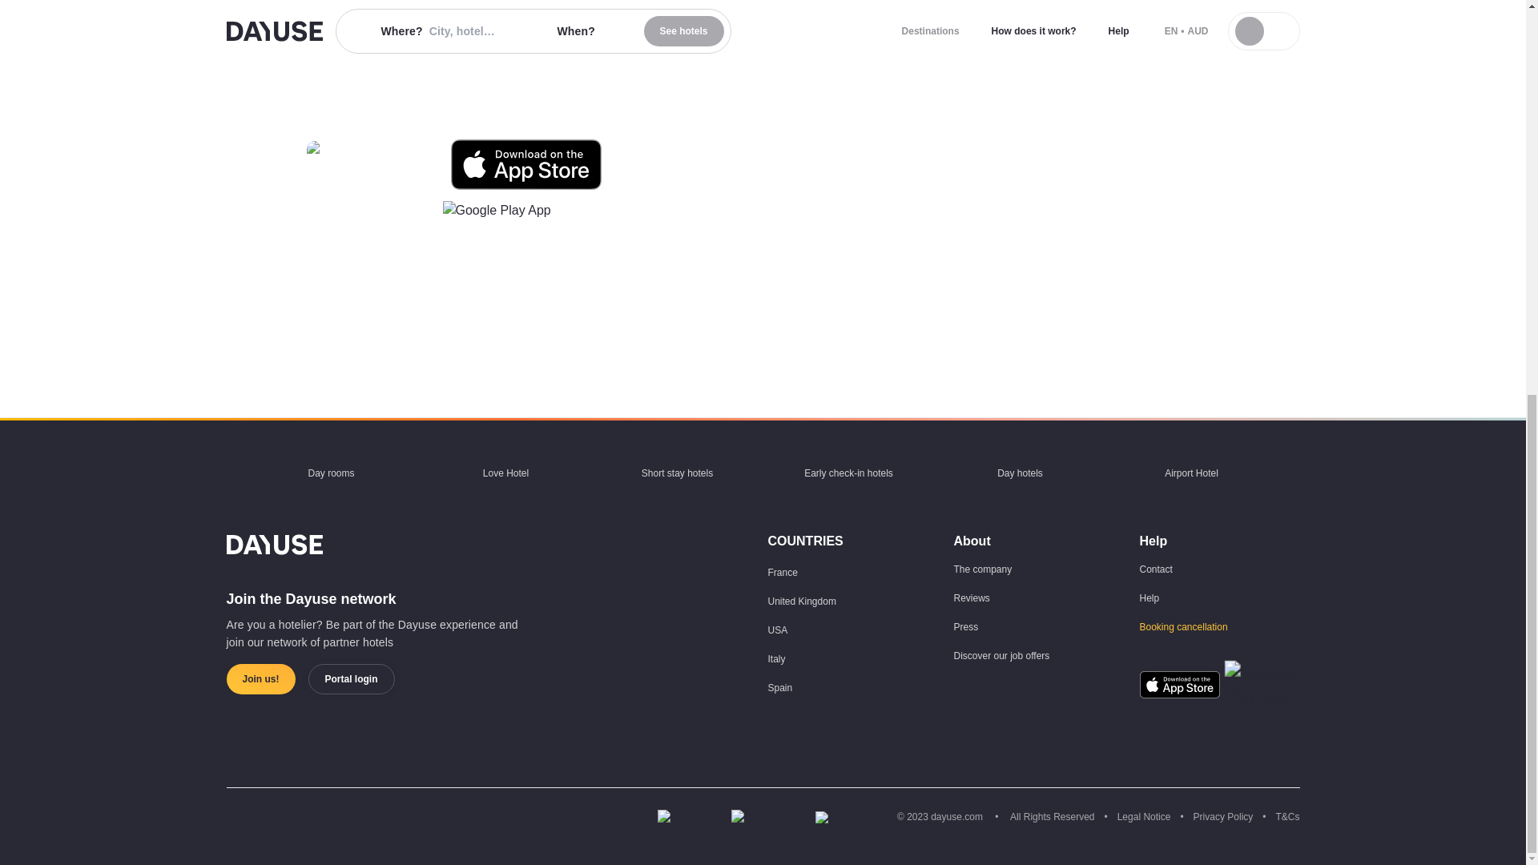 Image resolution: width=1538 pixels, height=865 pixels. Describe the element at coordinates (777, 630) in the screenshot. I see `USA` at that location.